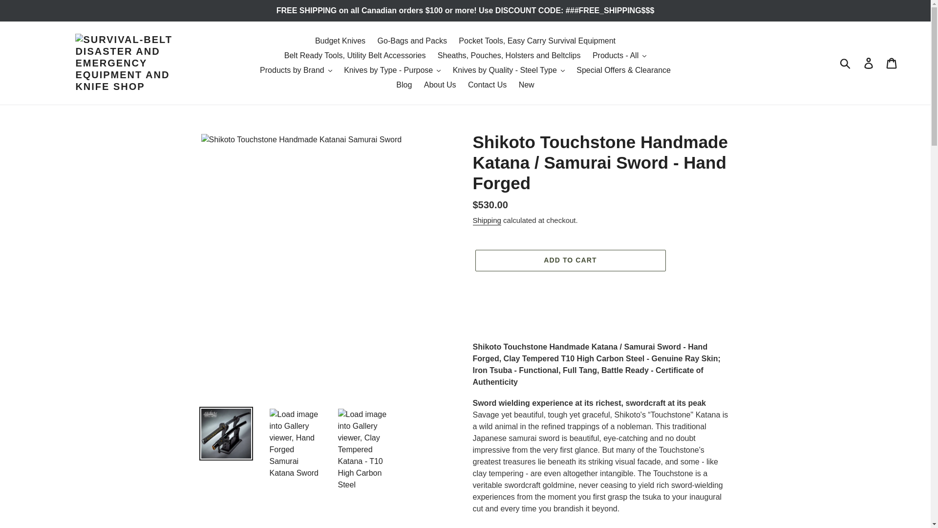 The width and height of the screenshot is (938, 528). I want to click on Pocket Tools, Easy Carry Survival Equipment, so click(537, 41).